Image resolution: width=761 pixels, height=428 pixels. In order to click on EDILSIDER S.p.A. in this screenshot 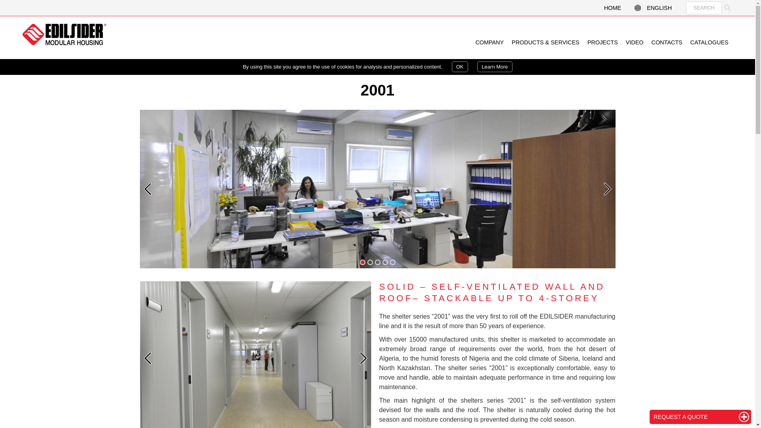, I will do `click(64, 34)`.